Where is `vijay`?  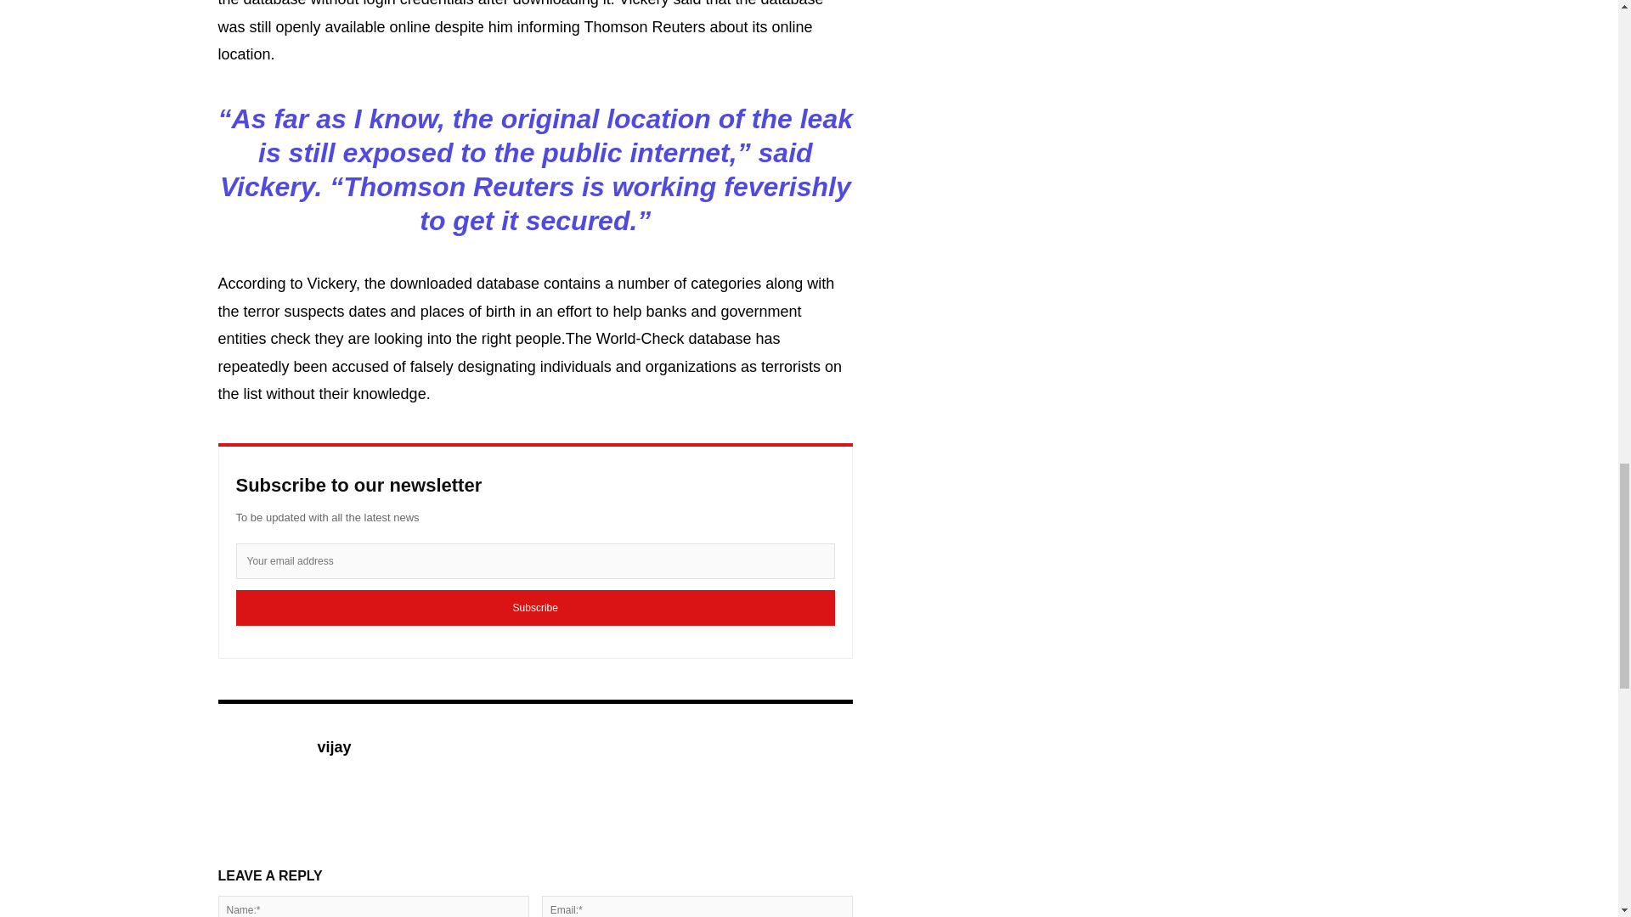 vijay is located at coordinates (335, 748).